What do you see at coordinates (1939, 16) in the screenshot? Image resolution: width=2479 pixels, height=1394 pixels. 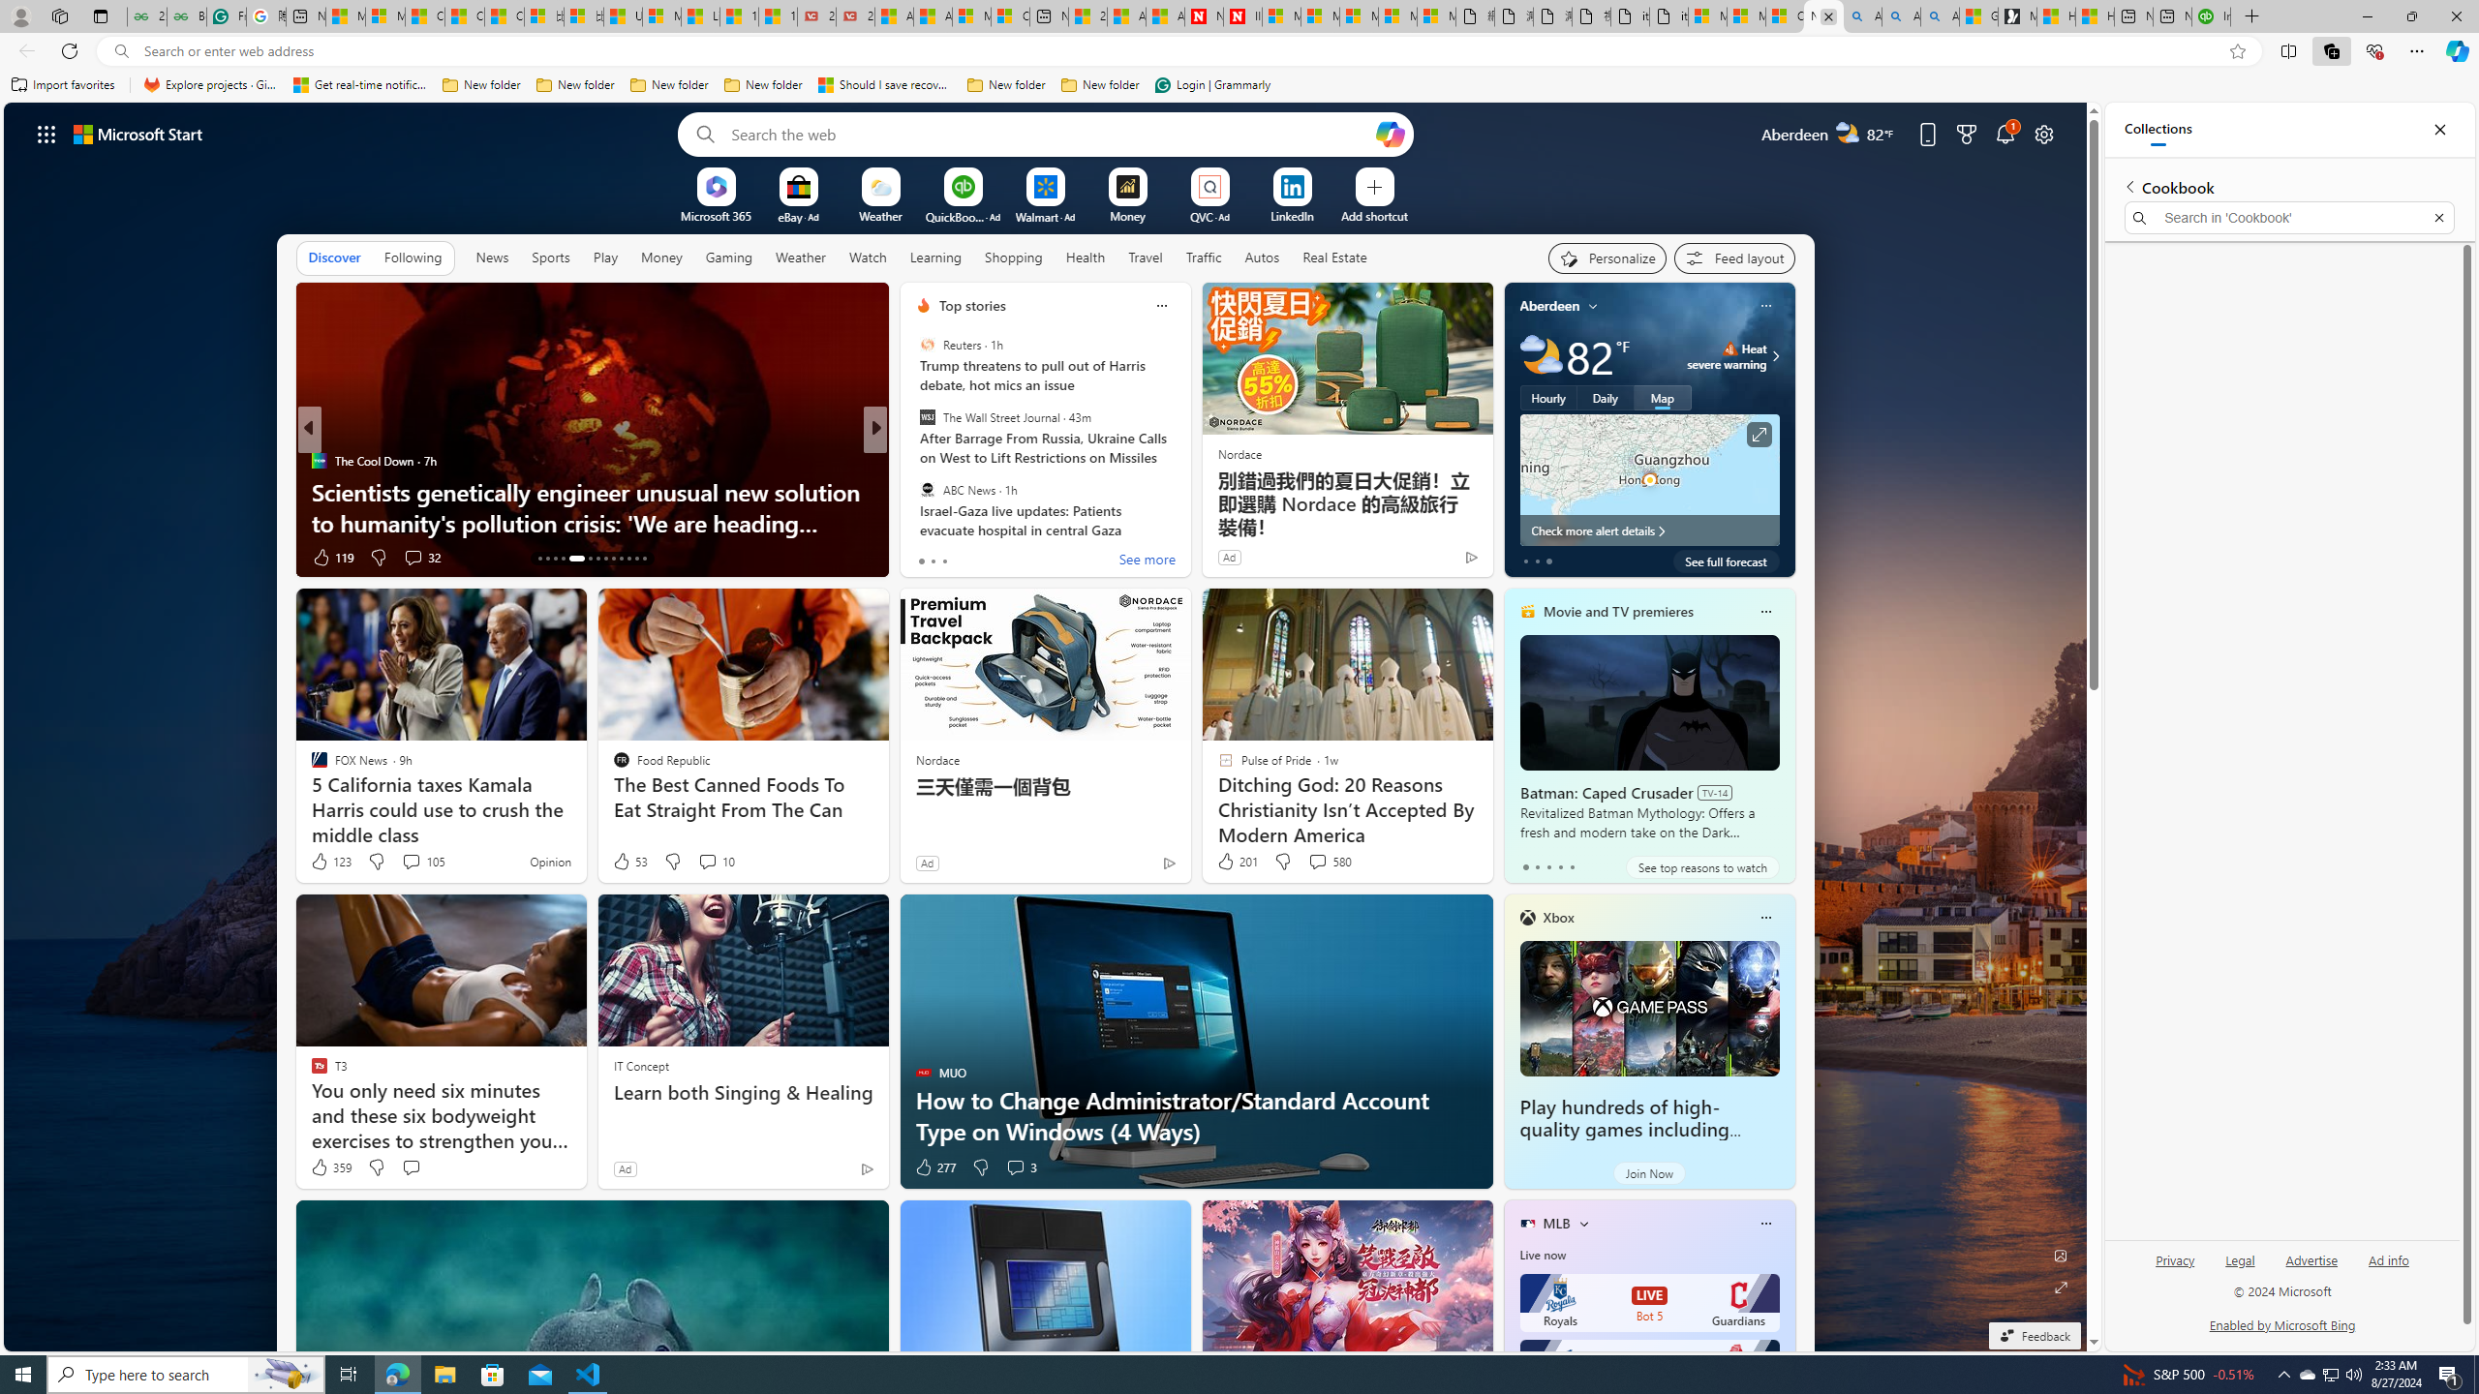 I see `Alabama high school quarterback dies - Search Videos` at bounding box center [1939, 16].